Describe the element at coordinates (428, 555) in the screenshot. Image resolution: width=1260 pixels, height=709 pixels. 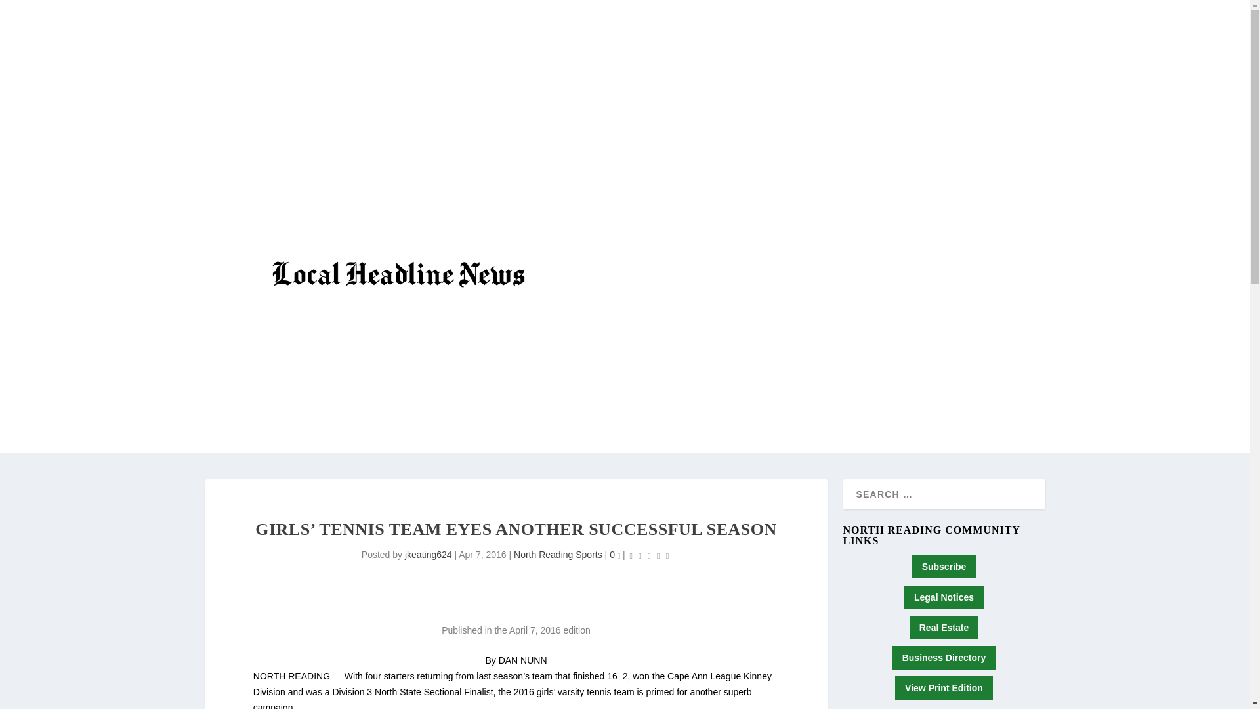
I see `Posts by jkeating624` at that location.